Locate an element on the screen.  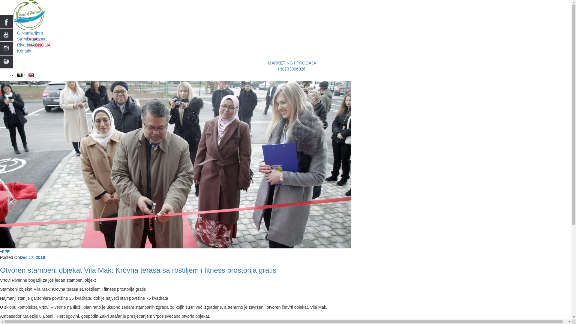
Karijera is located at coordinates (36, 33).